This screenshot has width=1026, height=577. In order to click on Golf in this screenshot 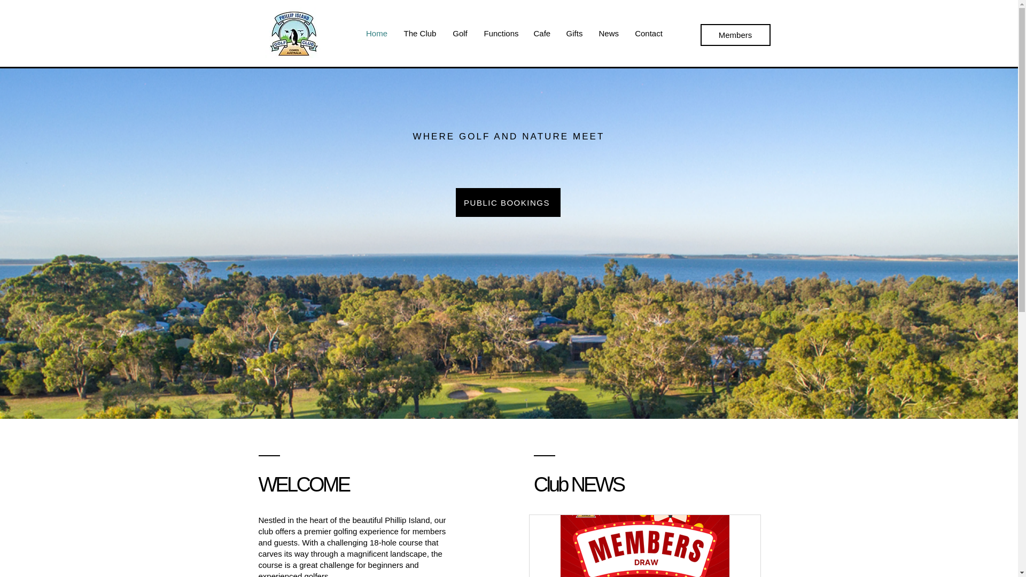, I will do `click(460, 33)`.